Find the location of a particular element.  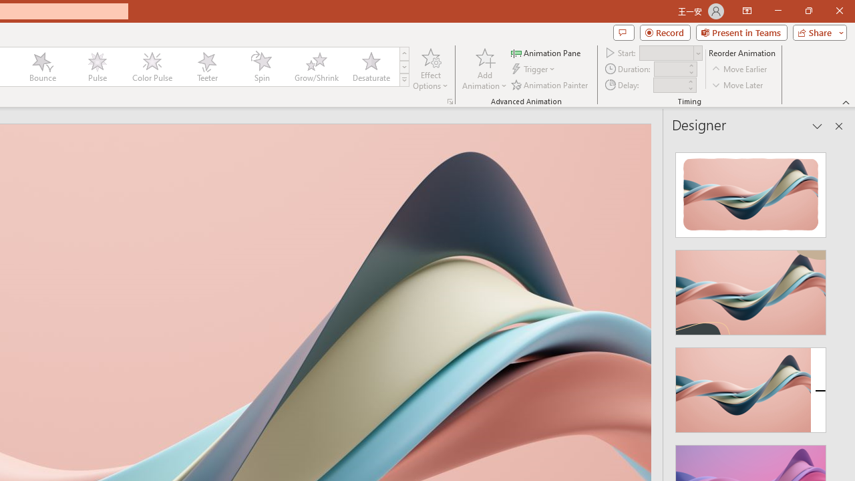

Teeter is located at coordinates (206, 67).